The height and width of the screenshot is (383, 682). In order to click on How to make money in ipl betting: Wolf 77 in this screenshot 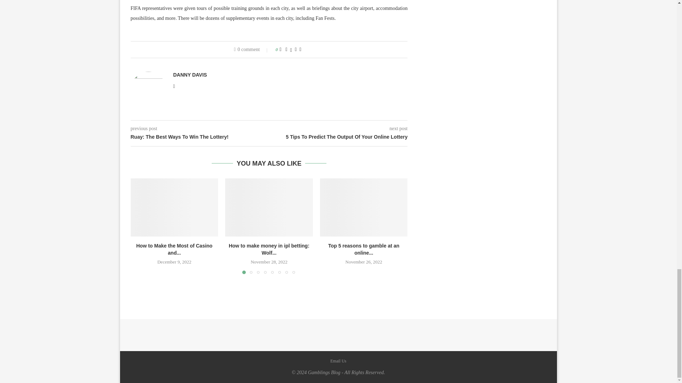, I will do `click(269, 207)`.